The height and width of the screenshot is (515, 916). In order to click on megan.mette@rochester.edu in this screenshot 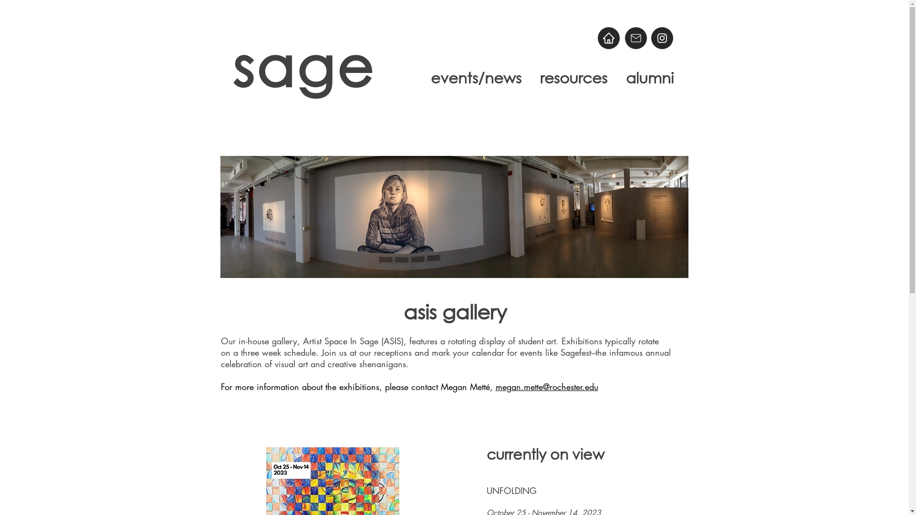, I will do `click(547, 387)`.